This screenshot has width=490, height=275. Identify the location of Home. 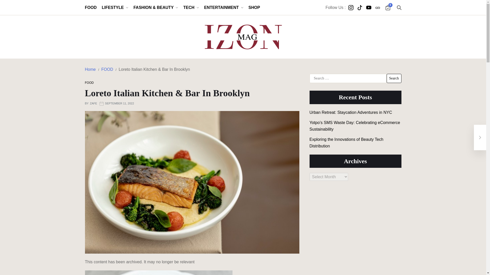
(90, 69).